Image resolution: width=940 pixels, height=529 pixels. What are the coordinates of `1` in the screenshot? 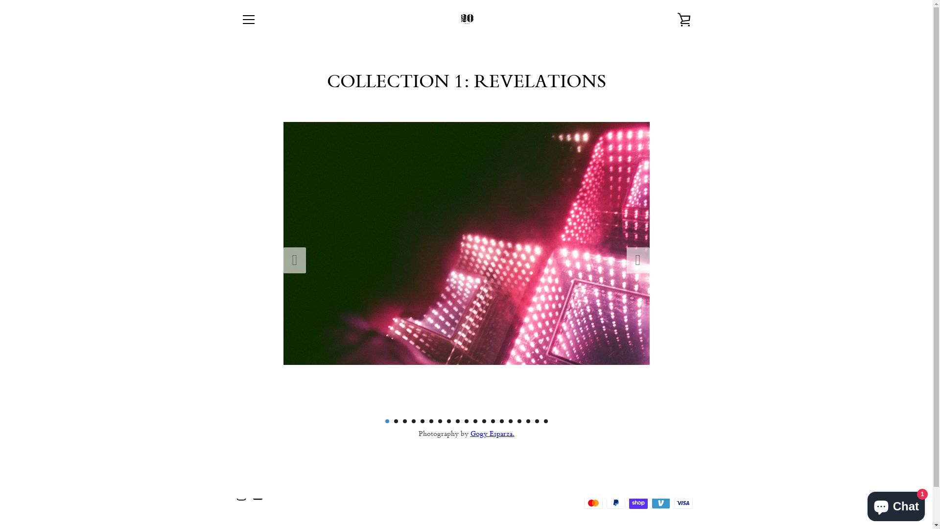 It's located at (387, 421).